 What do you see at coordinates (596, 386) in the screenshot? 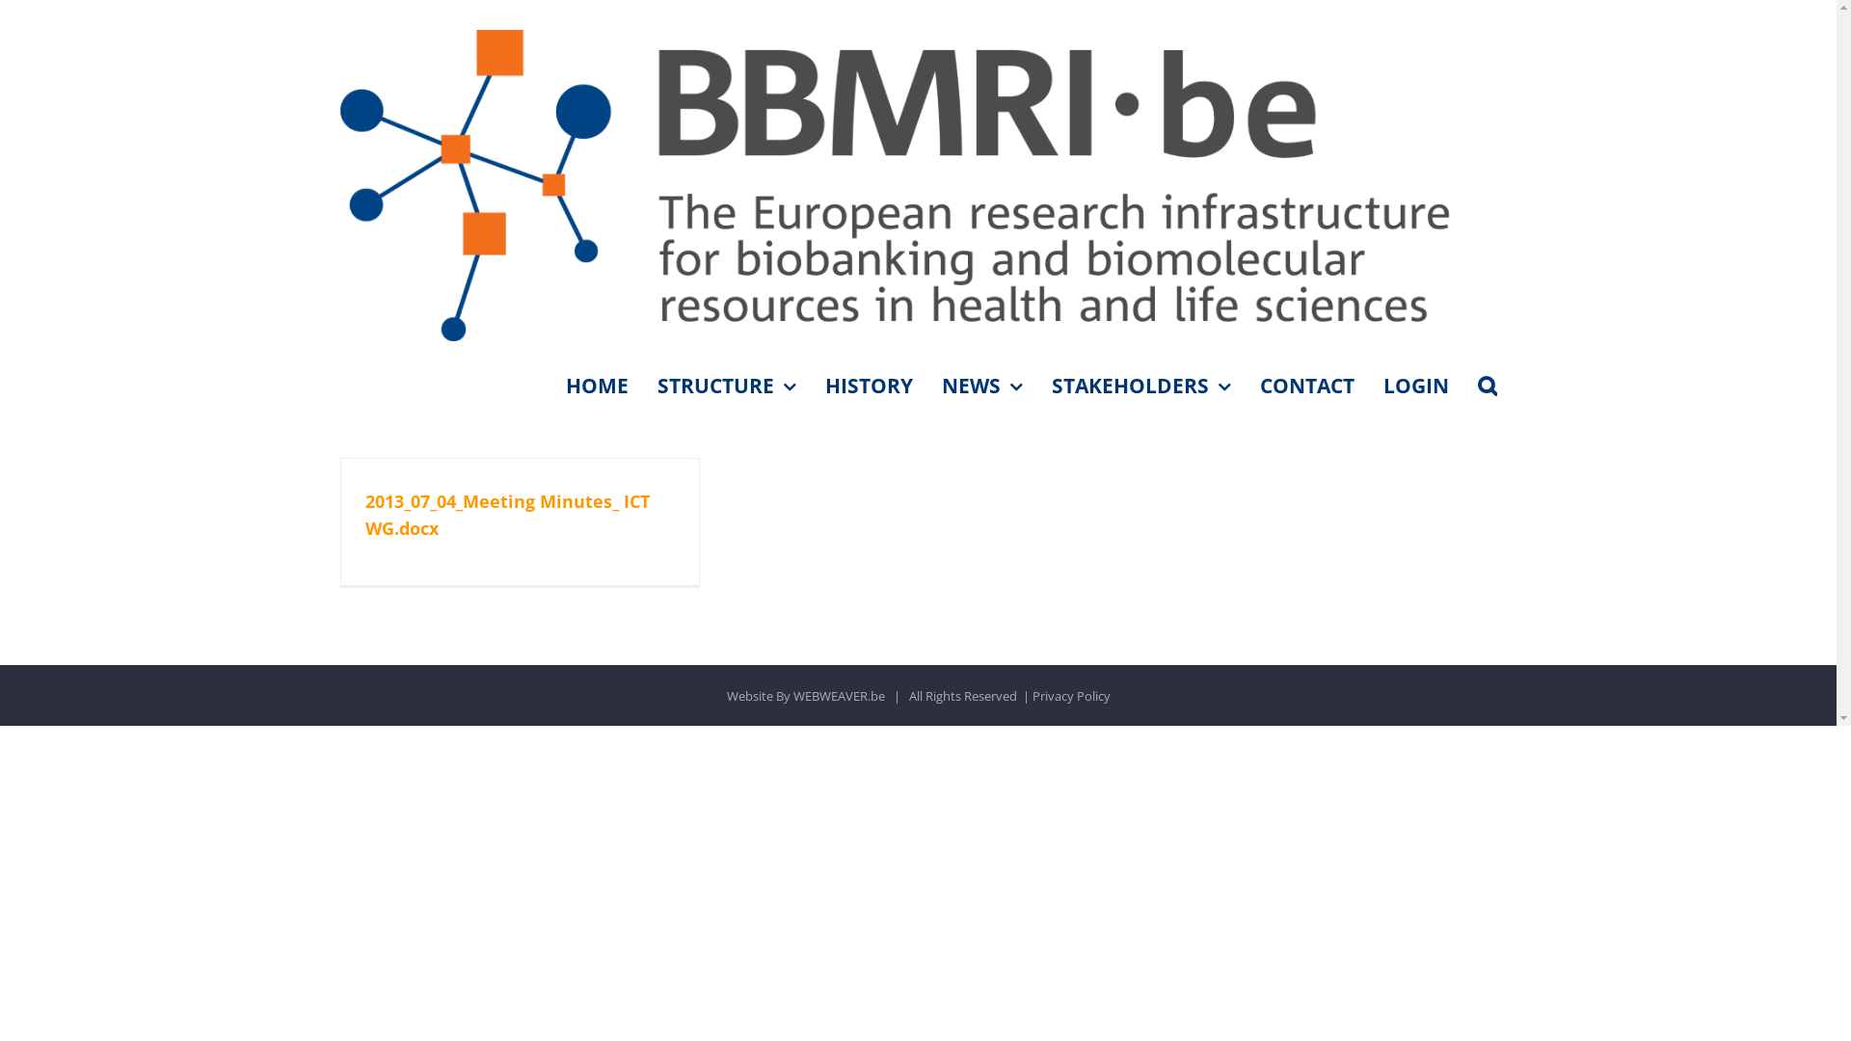
I see `HOME` at bounding box center [596, 386].